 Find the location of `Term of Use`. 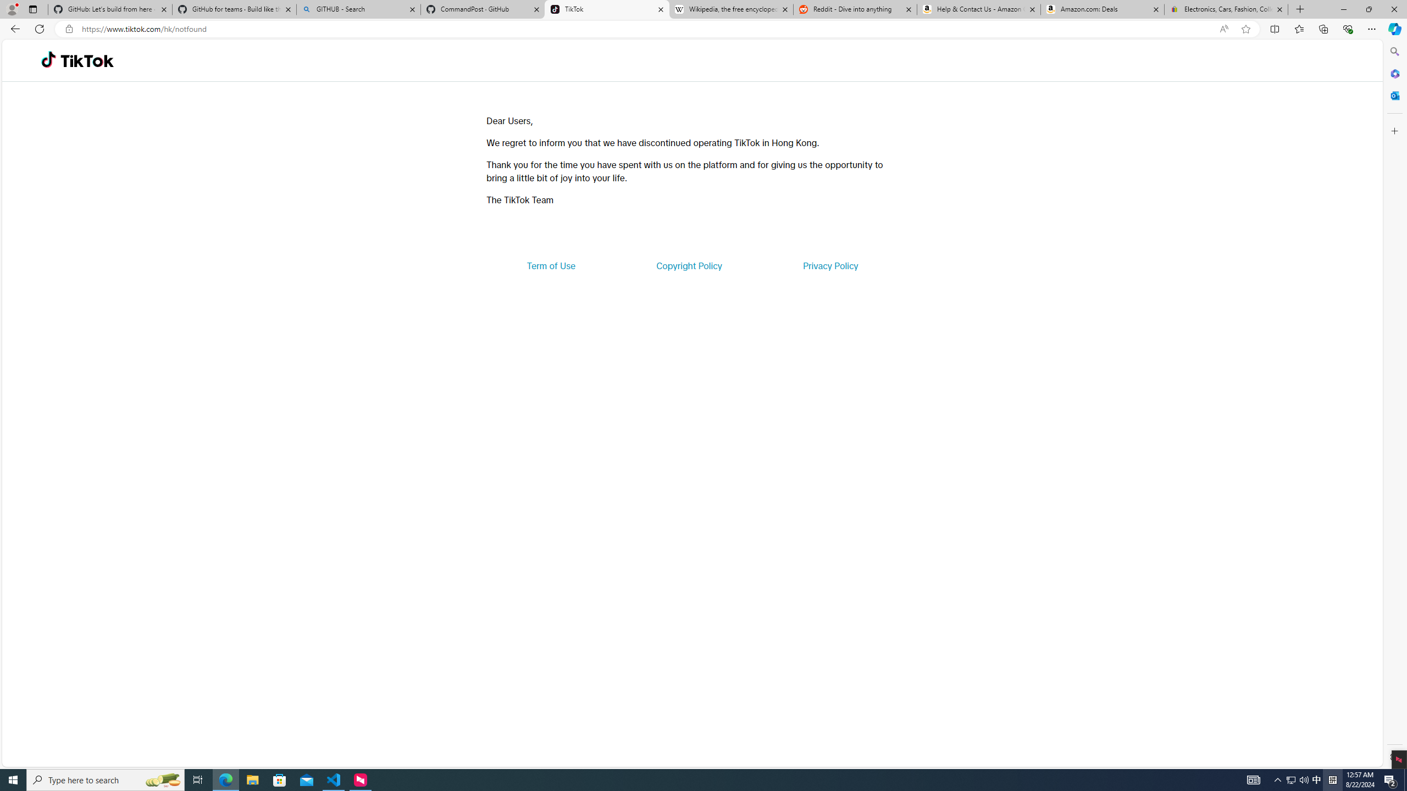

Term of Use is located at coordinates (551, 266).